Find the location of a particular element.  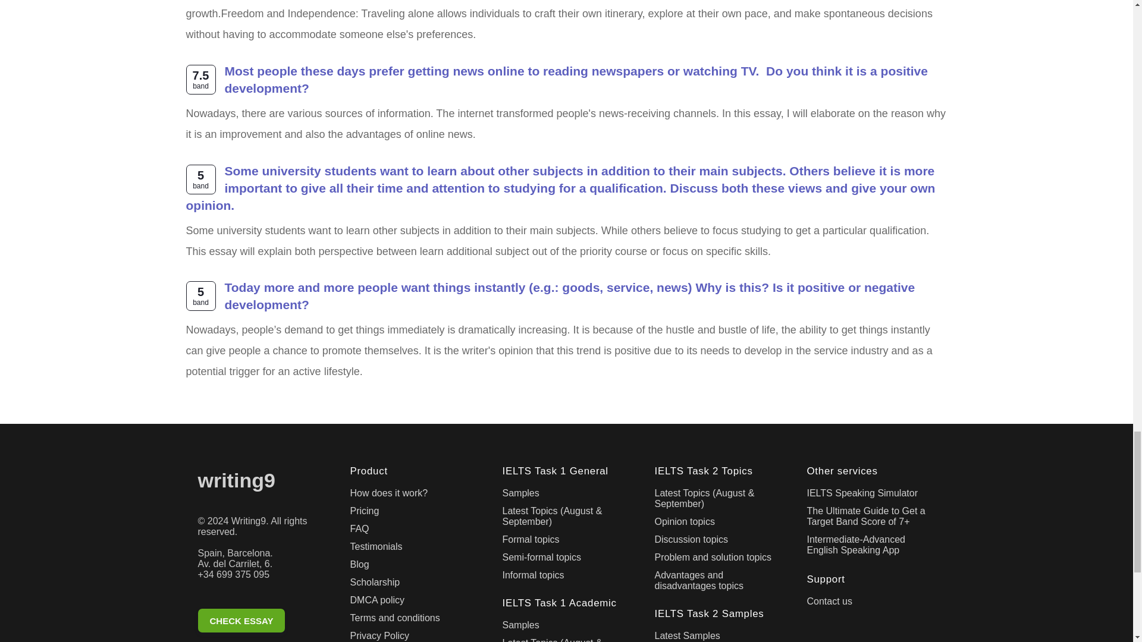

CHECK ESSAY is located at coordinates (241, 620).